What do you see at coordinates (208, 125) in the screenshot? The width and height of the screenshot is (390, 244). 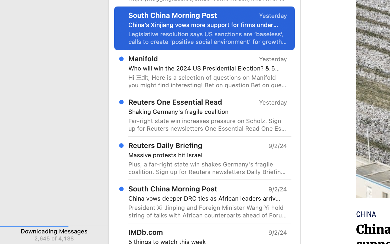 I see `Far-right state win increases pressure on Scholz. Sign up for Reuters newsletters One Essential Read One Essential Read Recommended by Edson Caldas, Newsletter Editor Pressure mounts on Scholz Right-wing Alternative for Germany top candidate Bjoern Hoecke on the day of the Thuringia state election. REUTERS/Wolfgang Rattay The Alternative for Germany is on track to become the first far-right party to win a regional election in Germany since World War Two, dealing a blow to parties in Chancellor Olaf Scholz's government. The results are likely to aggravate instability in an already fractious ruling coalition, Chief Correspondent Sarah Marsh reports. The German government's faltering authority could also complicate European policy when the bloc's other major power France is still struggling to form a government. Read the full article Sponsors are not involved in the creation of newsletters or other Reuters news content. Advertise in this newsletter or on Reuters.com Reuters One Essential R` at bounding box center [208, 125].